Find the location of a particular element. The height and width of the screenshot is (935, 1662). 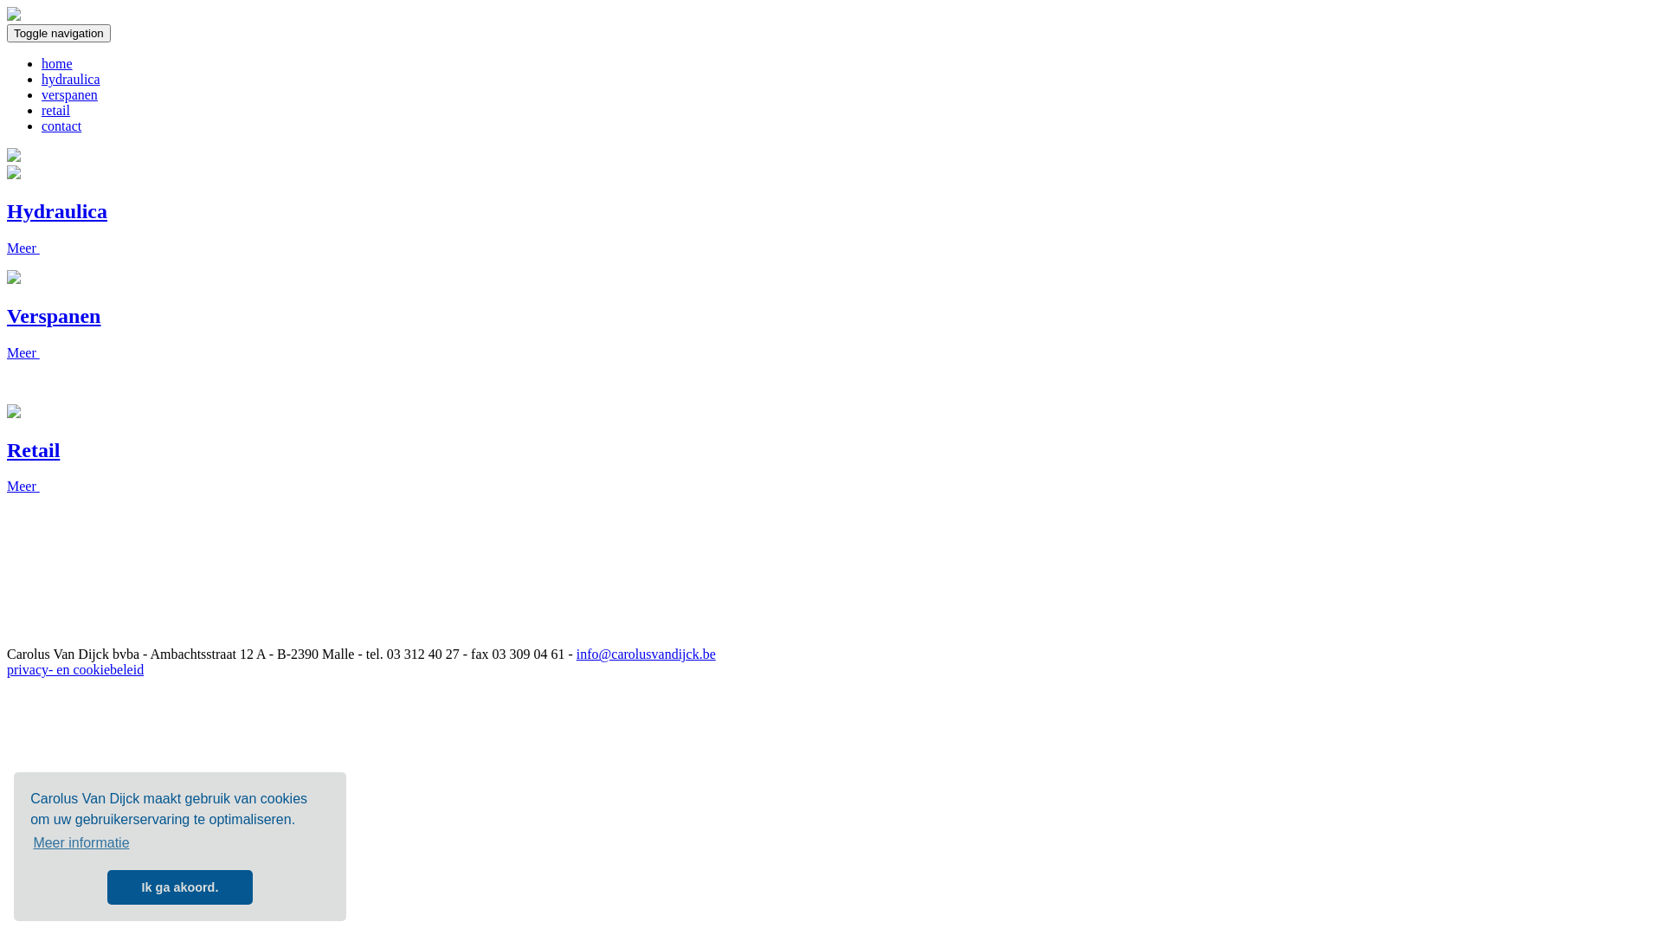

privacy- en cookiebeleid is located at coordinates (75, 670).